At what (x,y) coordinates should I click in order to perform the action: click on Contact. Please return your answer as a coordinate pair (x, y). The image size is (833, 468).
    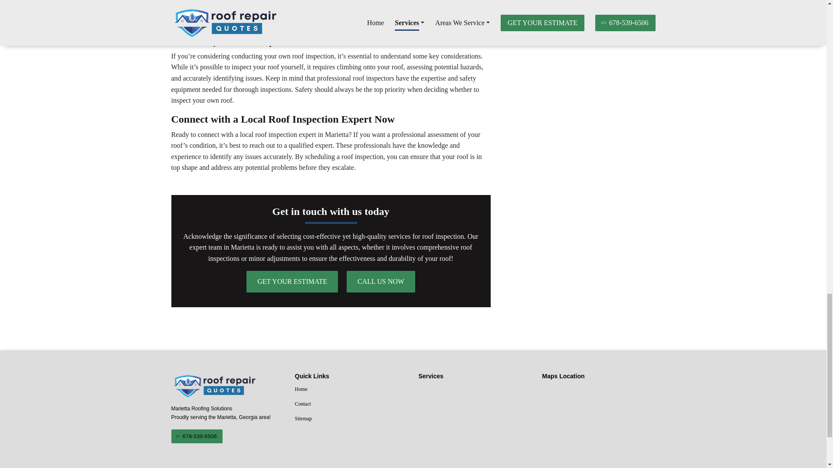
    Looking at the image, I should click on (351, 404).